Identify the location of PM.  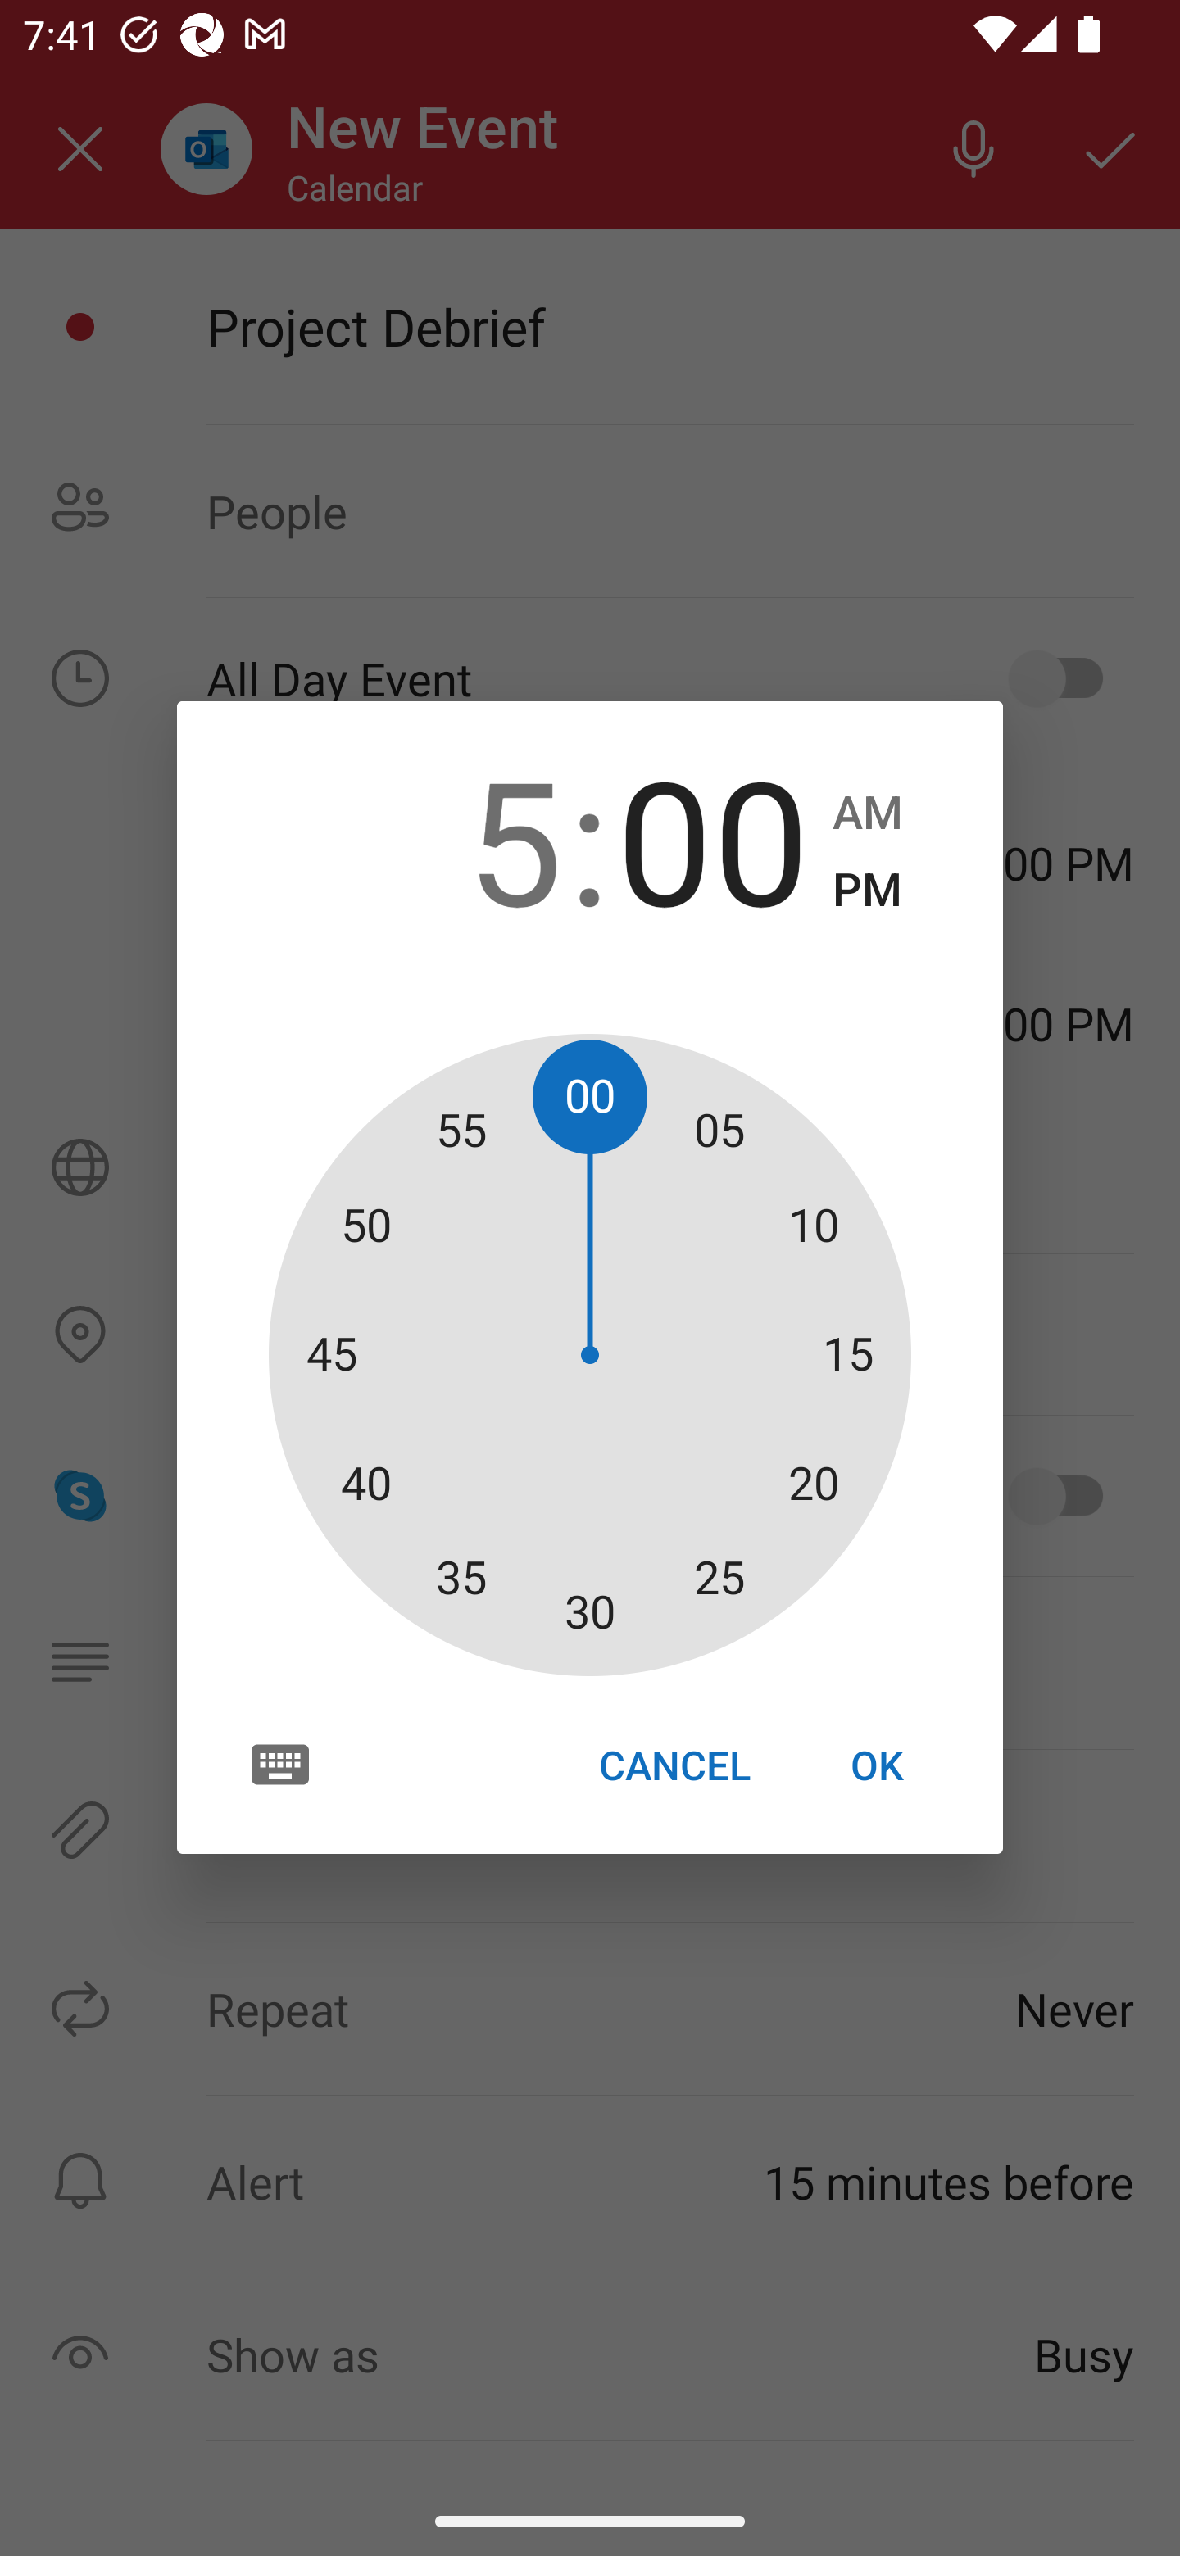
(867, 891).